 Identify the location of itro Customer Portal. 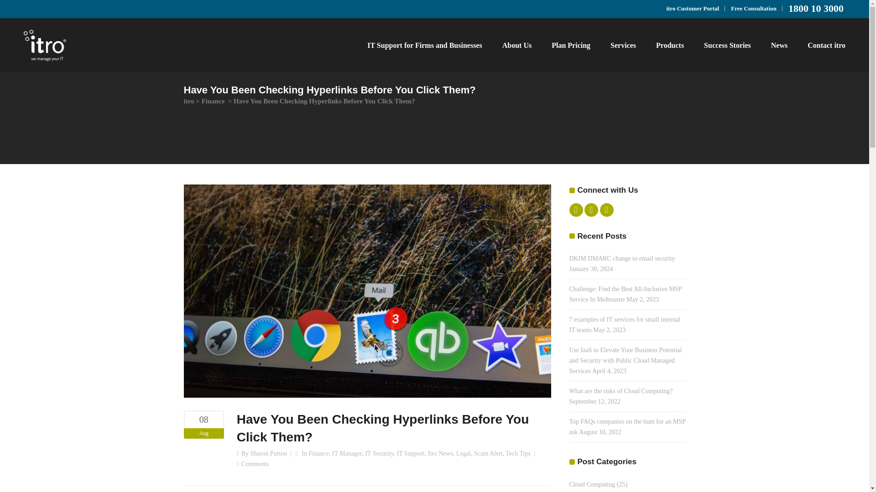
(695, 8).